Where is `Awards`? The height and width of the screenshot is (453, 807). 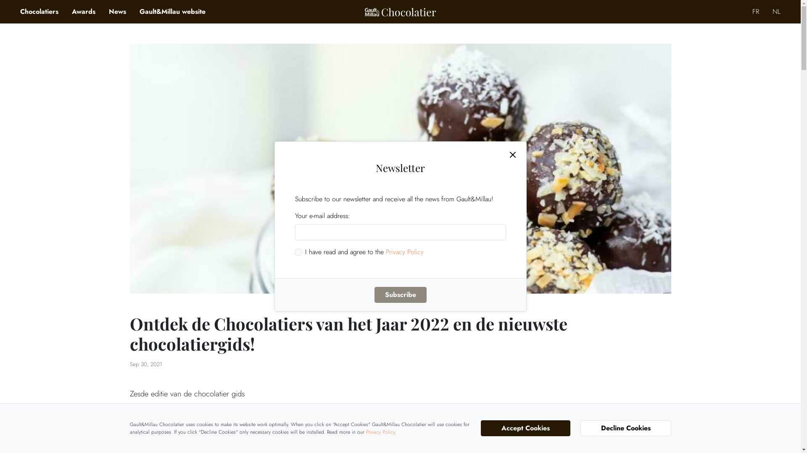 Awards is located at coordinates (84, 12).